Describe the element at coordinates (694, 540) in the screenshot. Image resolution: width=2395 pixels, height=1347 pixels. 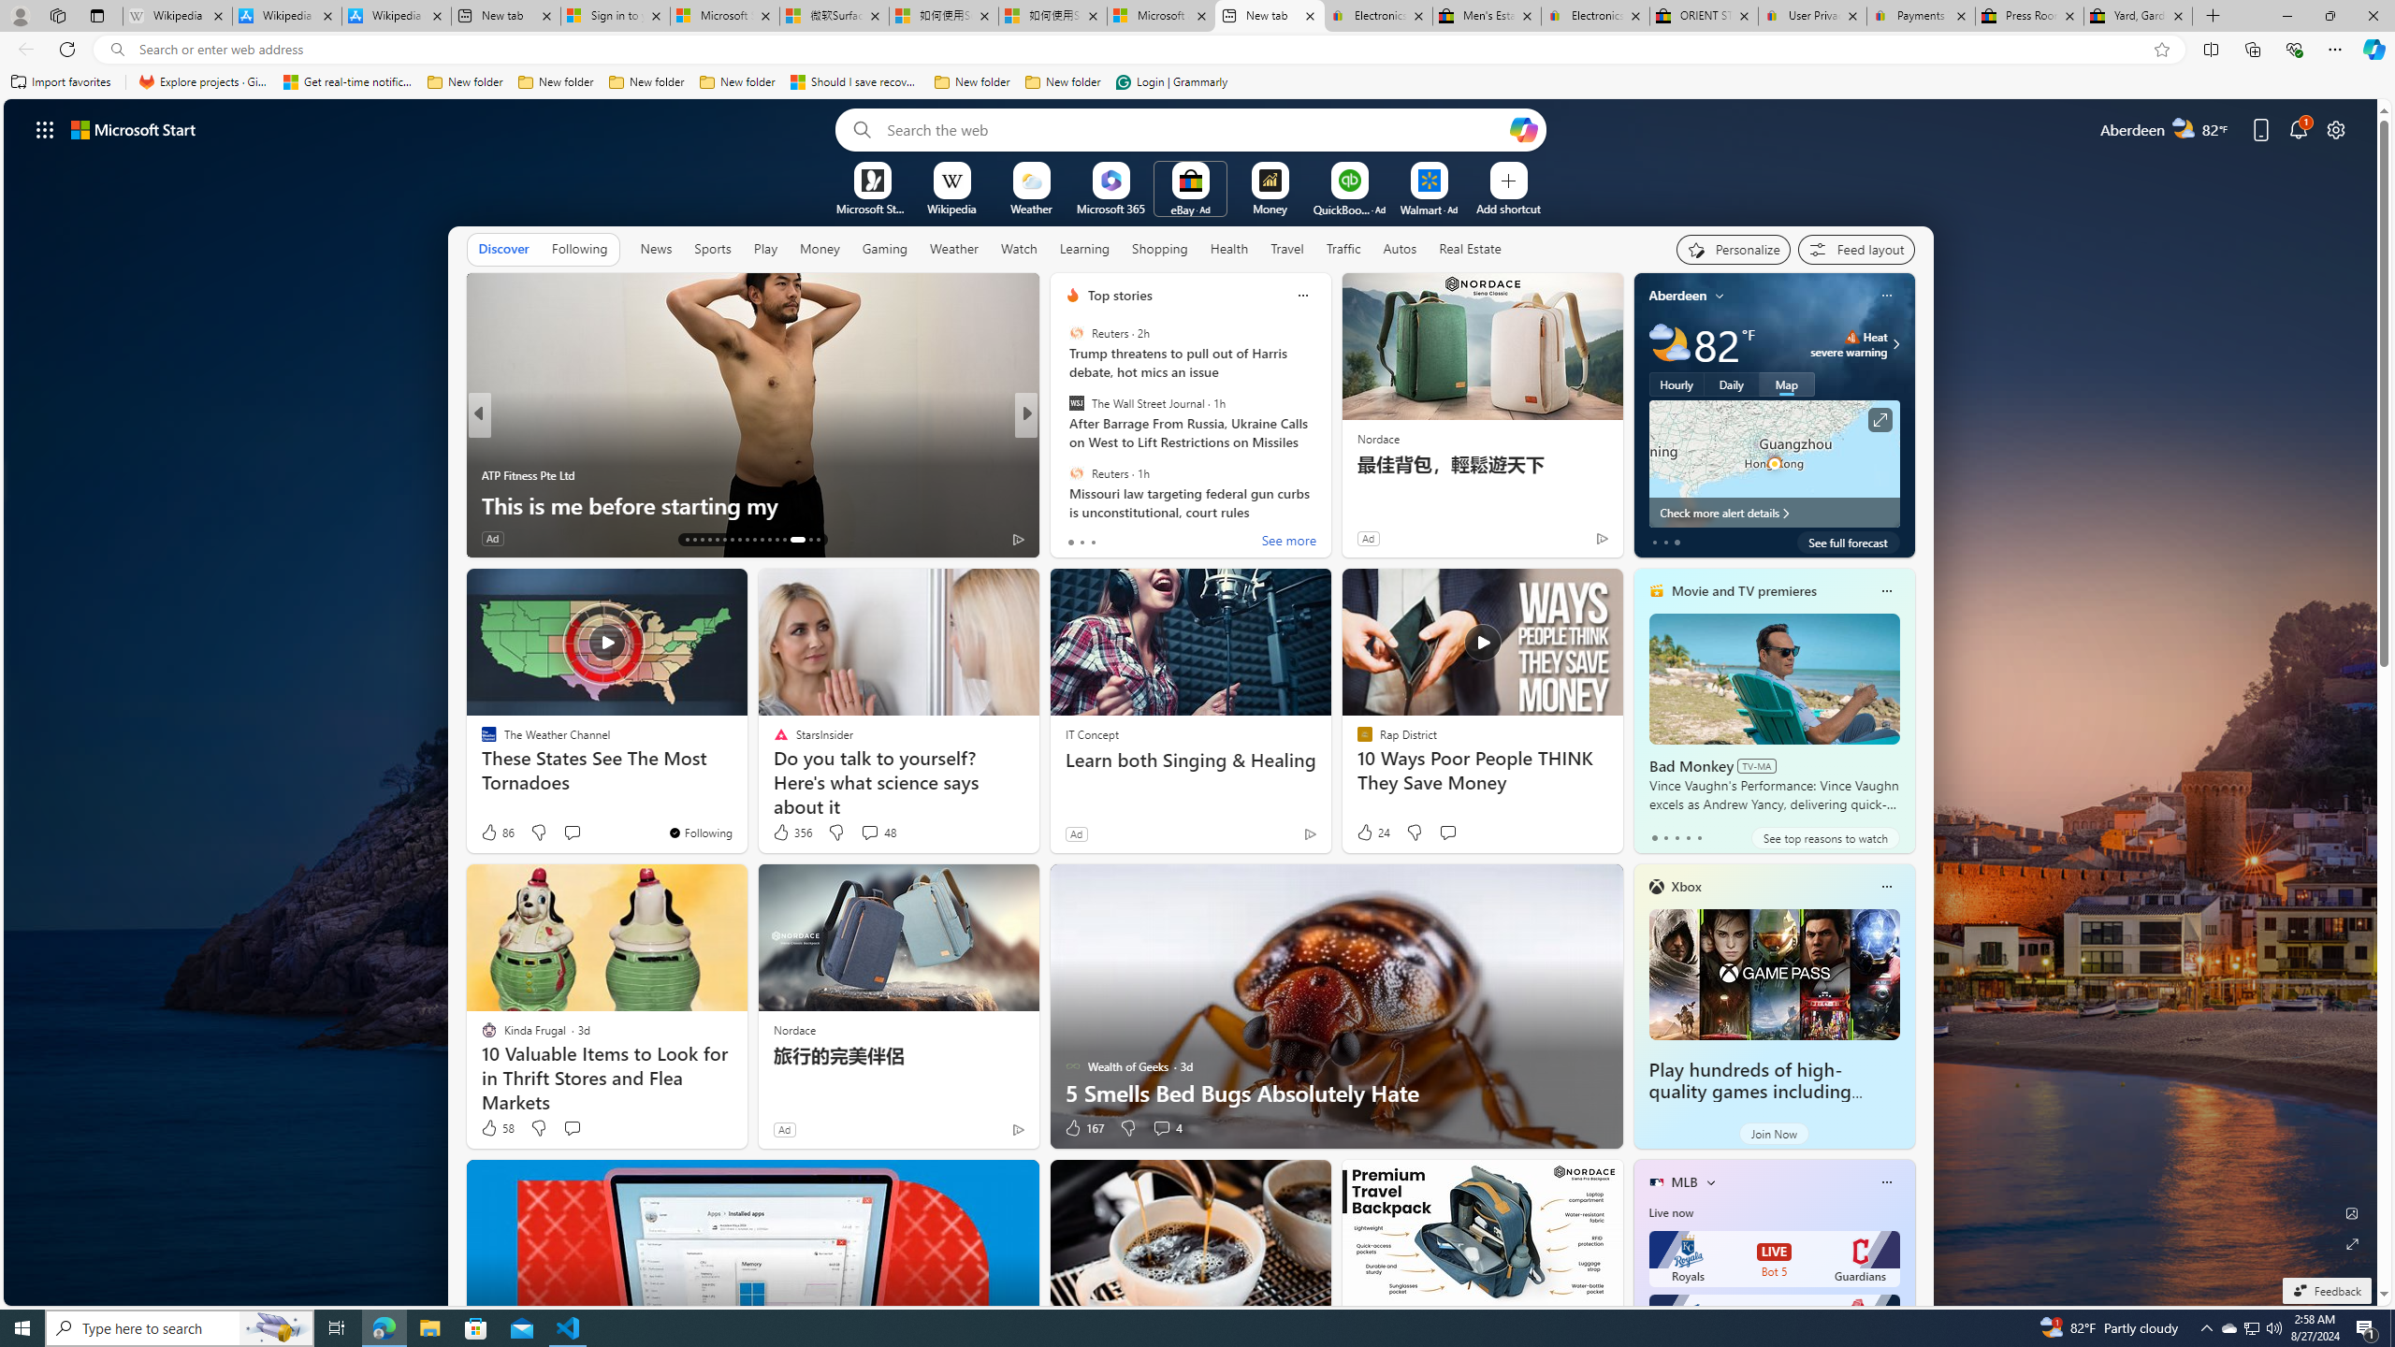
I see `AutomationID: tab-14` at that location.